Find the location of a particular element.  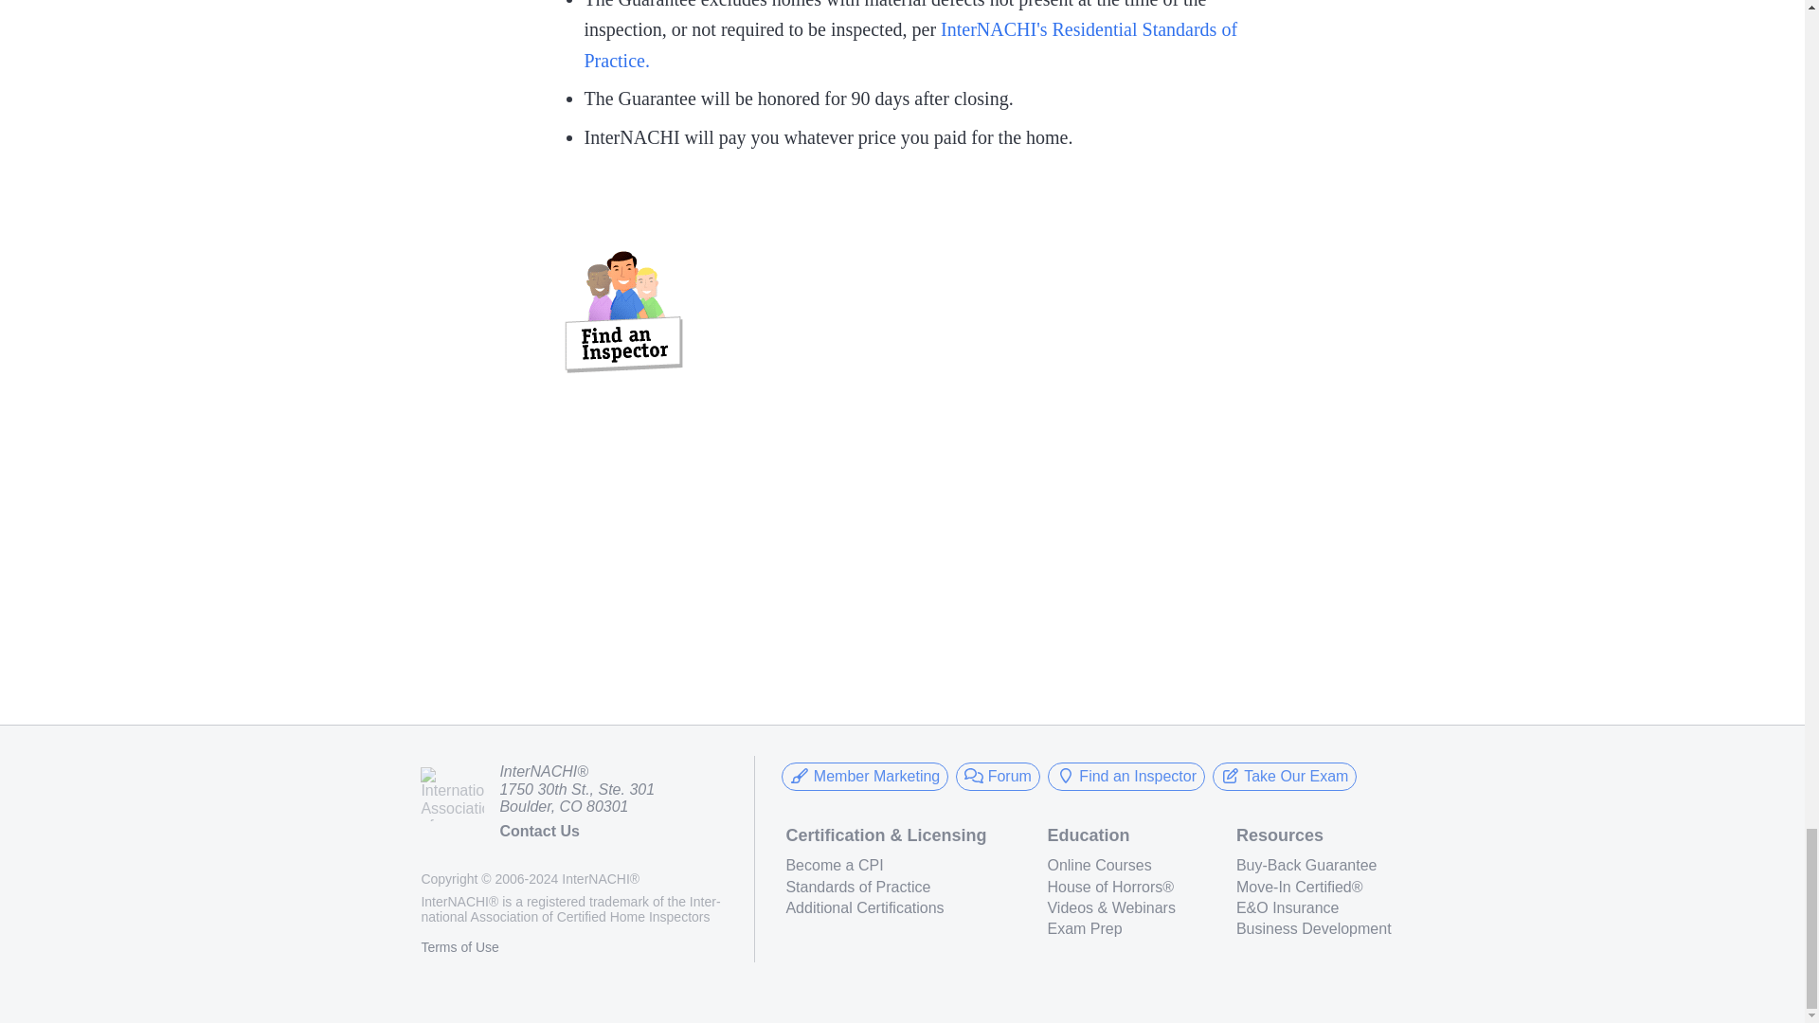

Terms of Use is located at coordinates (459, 947).